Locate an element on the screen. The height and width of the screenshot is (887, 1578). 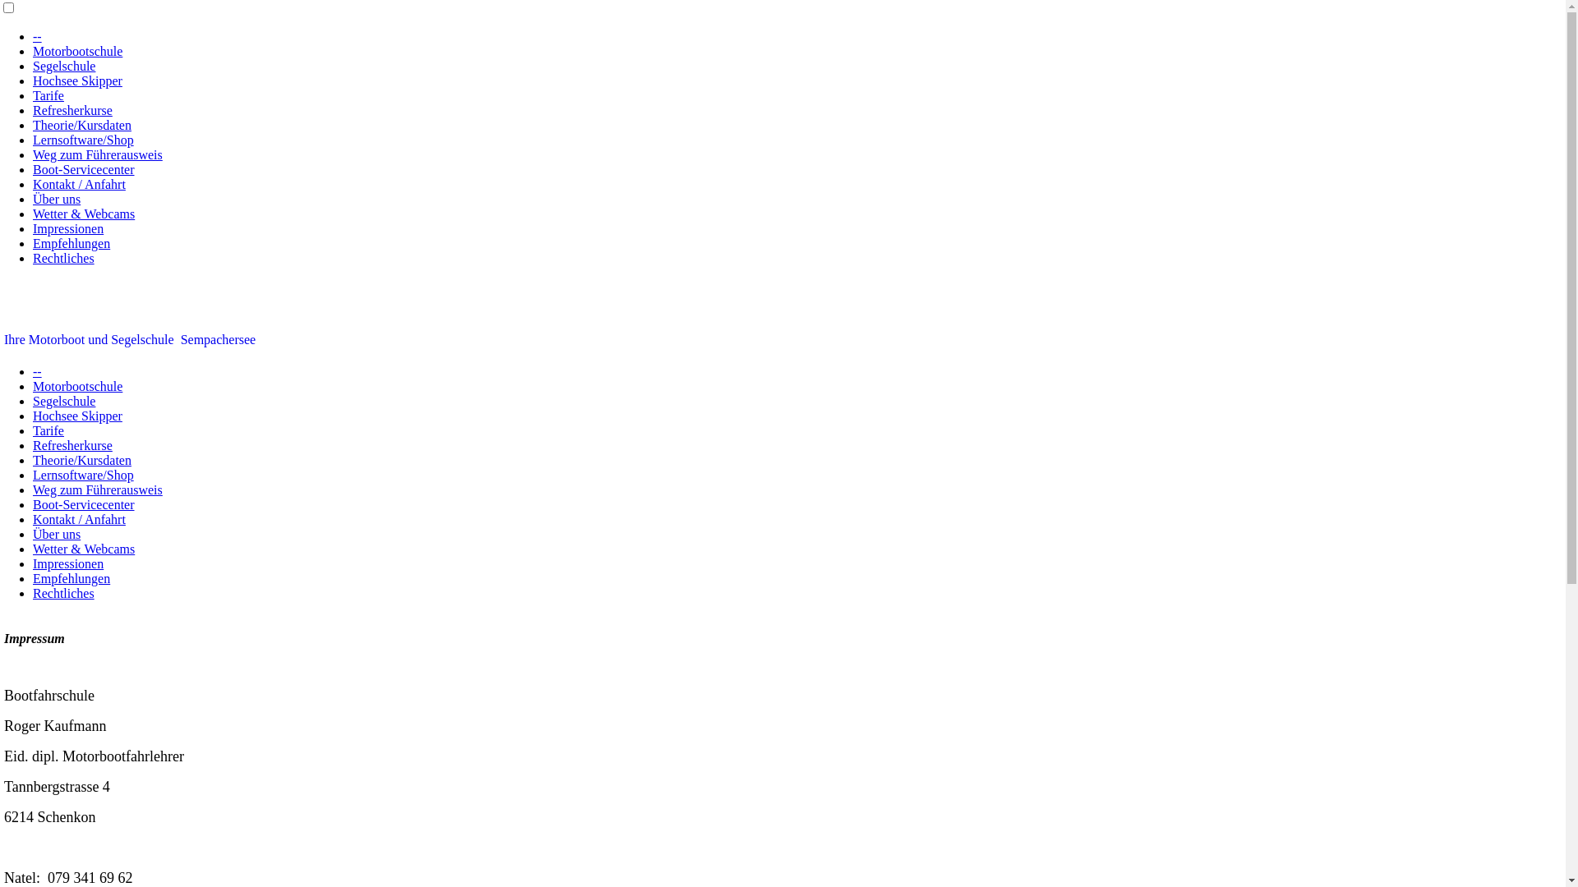
Rechtliches is located at coordinates (64, 593).